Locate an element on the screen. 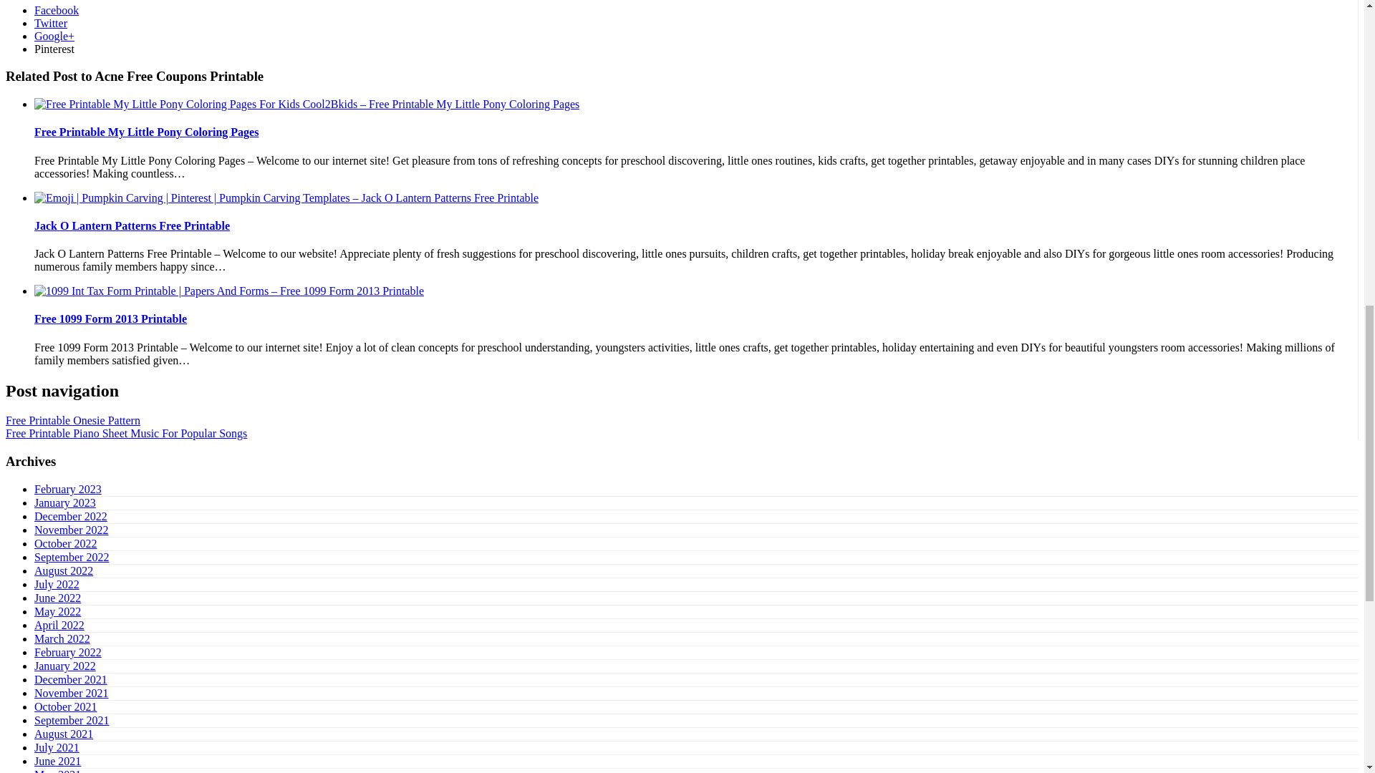 This screenshot has width=1375, height=773. May 2022 is located at coordinates (57, 611).